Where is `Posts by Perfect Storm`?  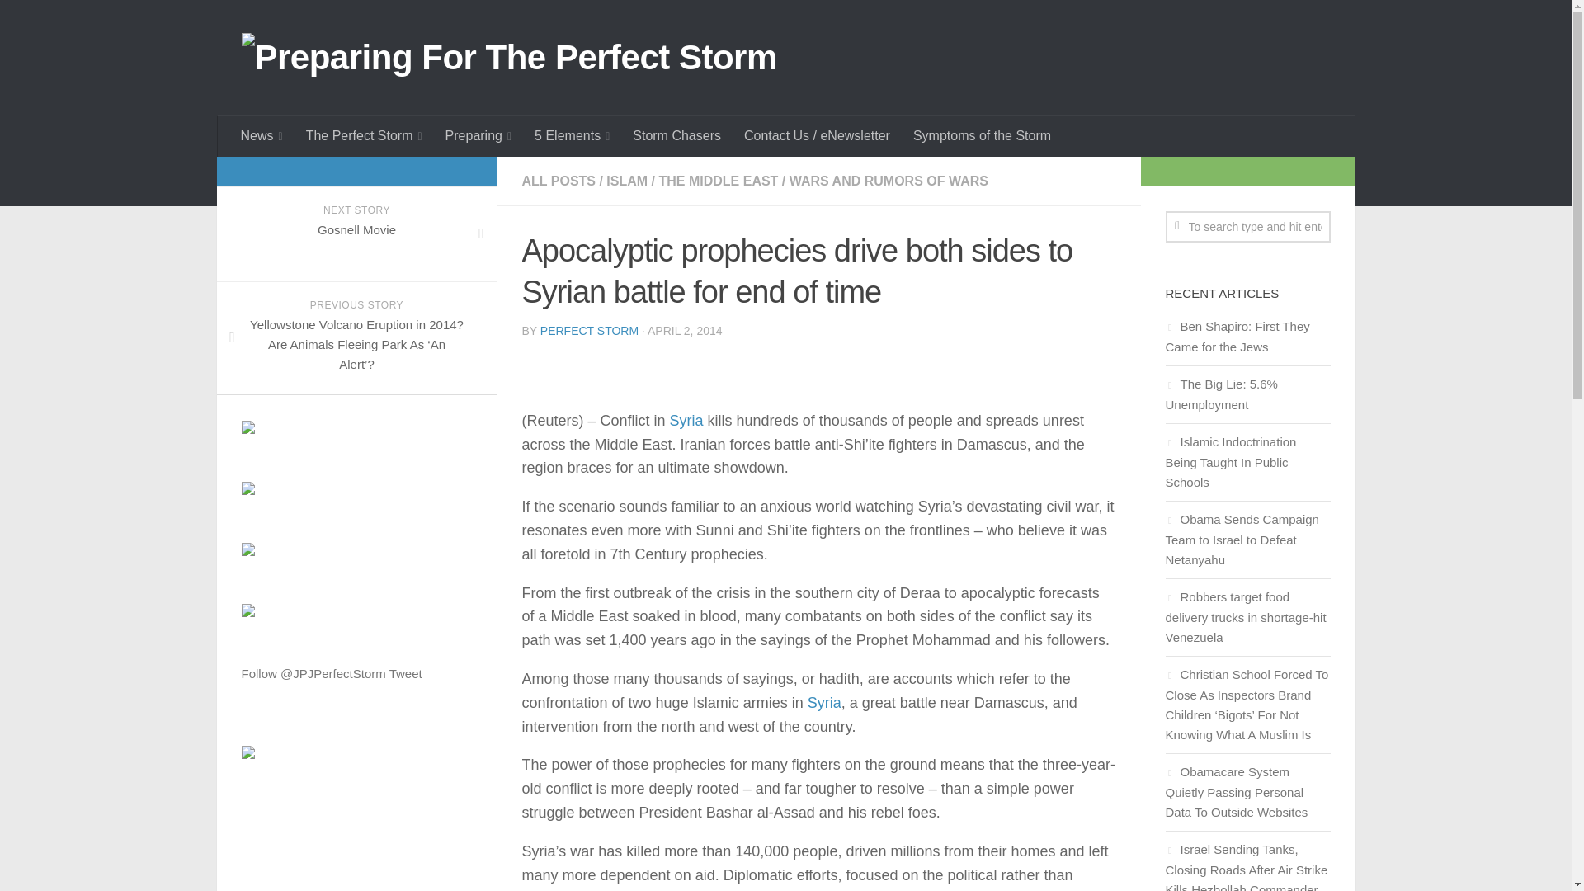
Posts by Perfect Storm is located at coordinates (589, 331).